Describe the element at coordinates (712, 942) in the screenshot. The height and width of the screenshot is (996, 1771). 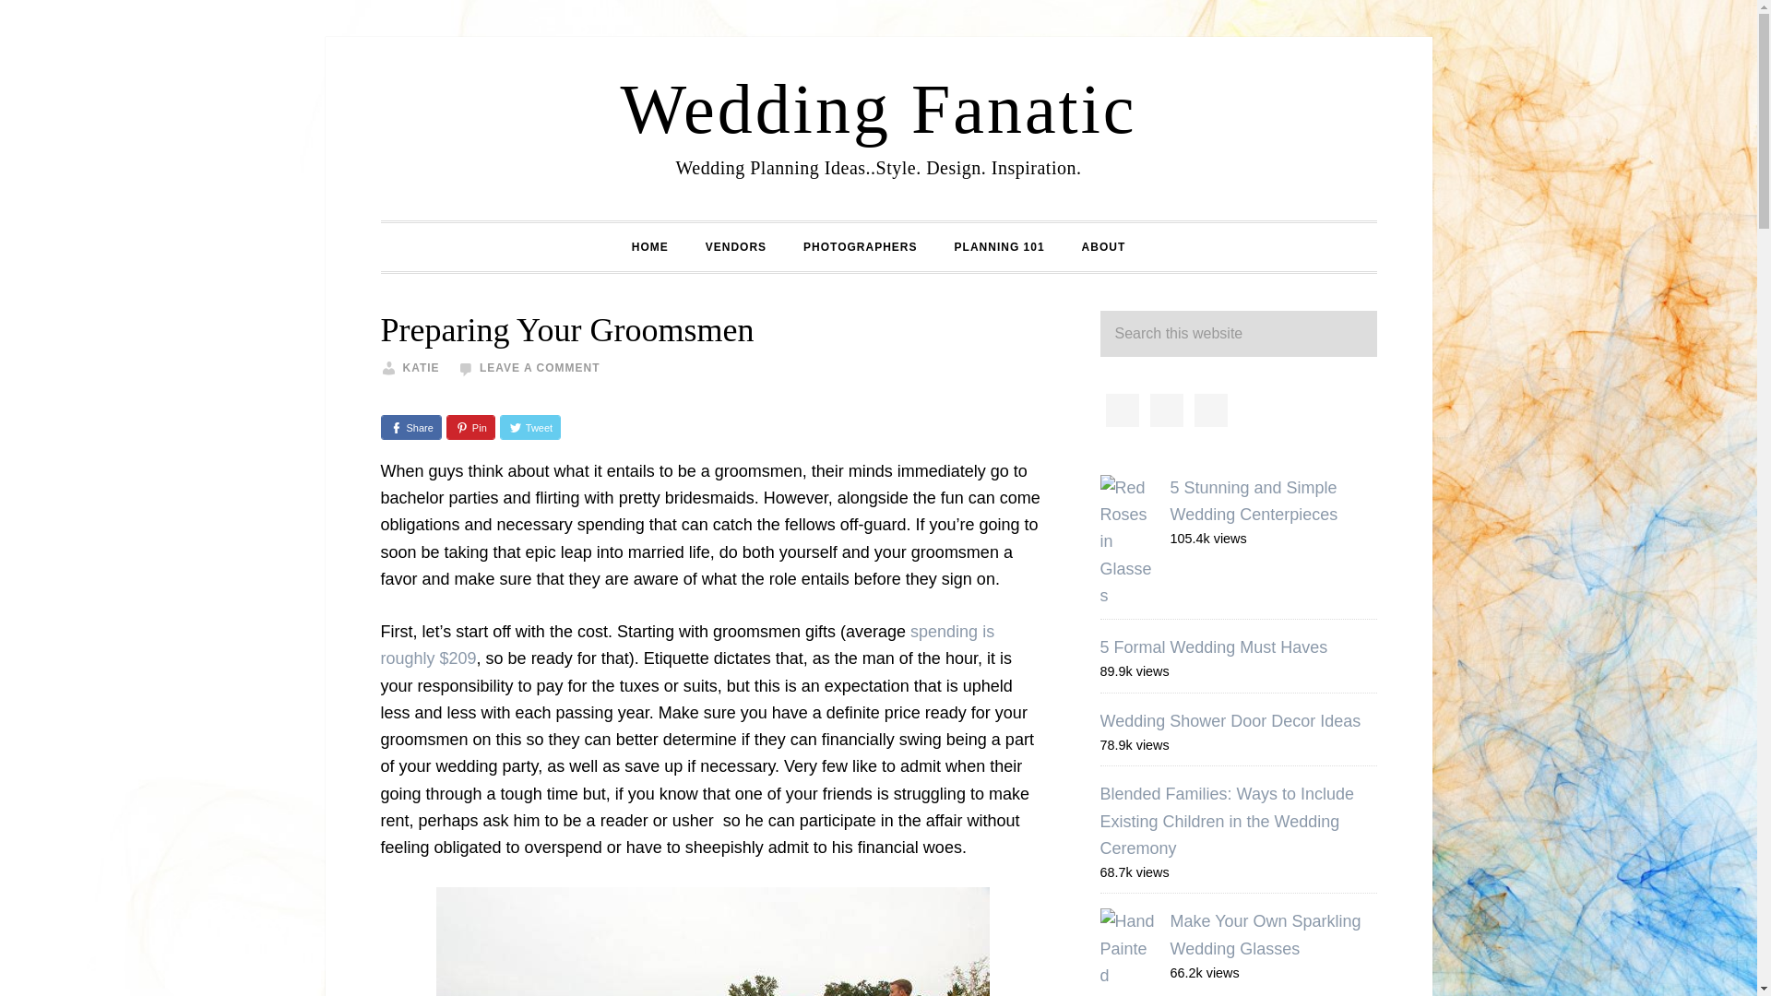
I see `Preparing Your Groomsmen Photo` at that location.